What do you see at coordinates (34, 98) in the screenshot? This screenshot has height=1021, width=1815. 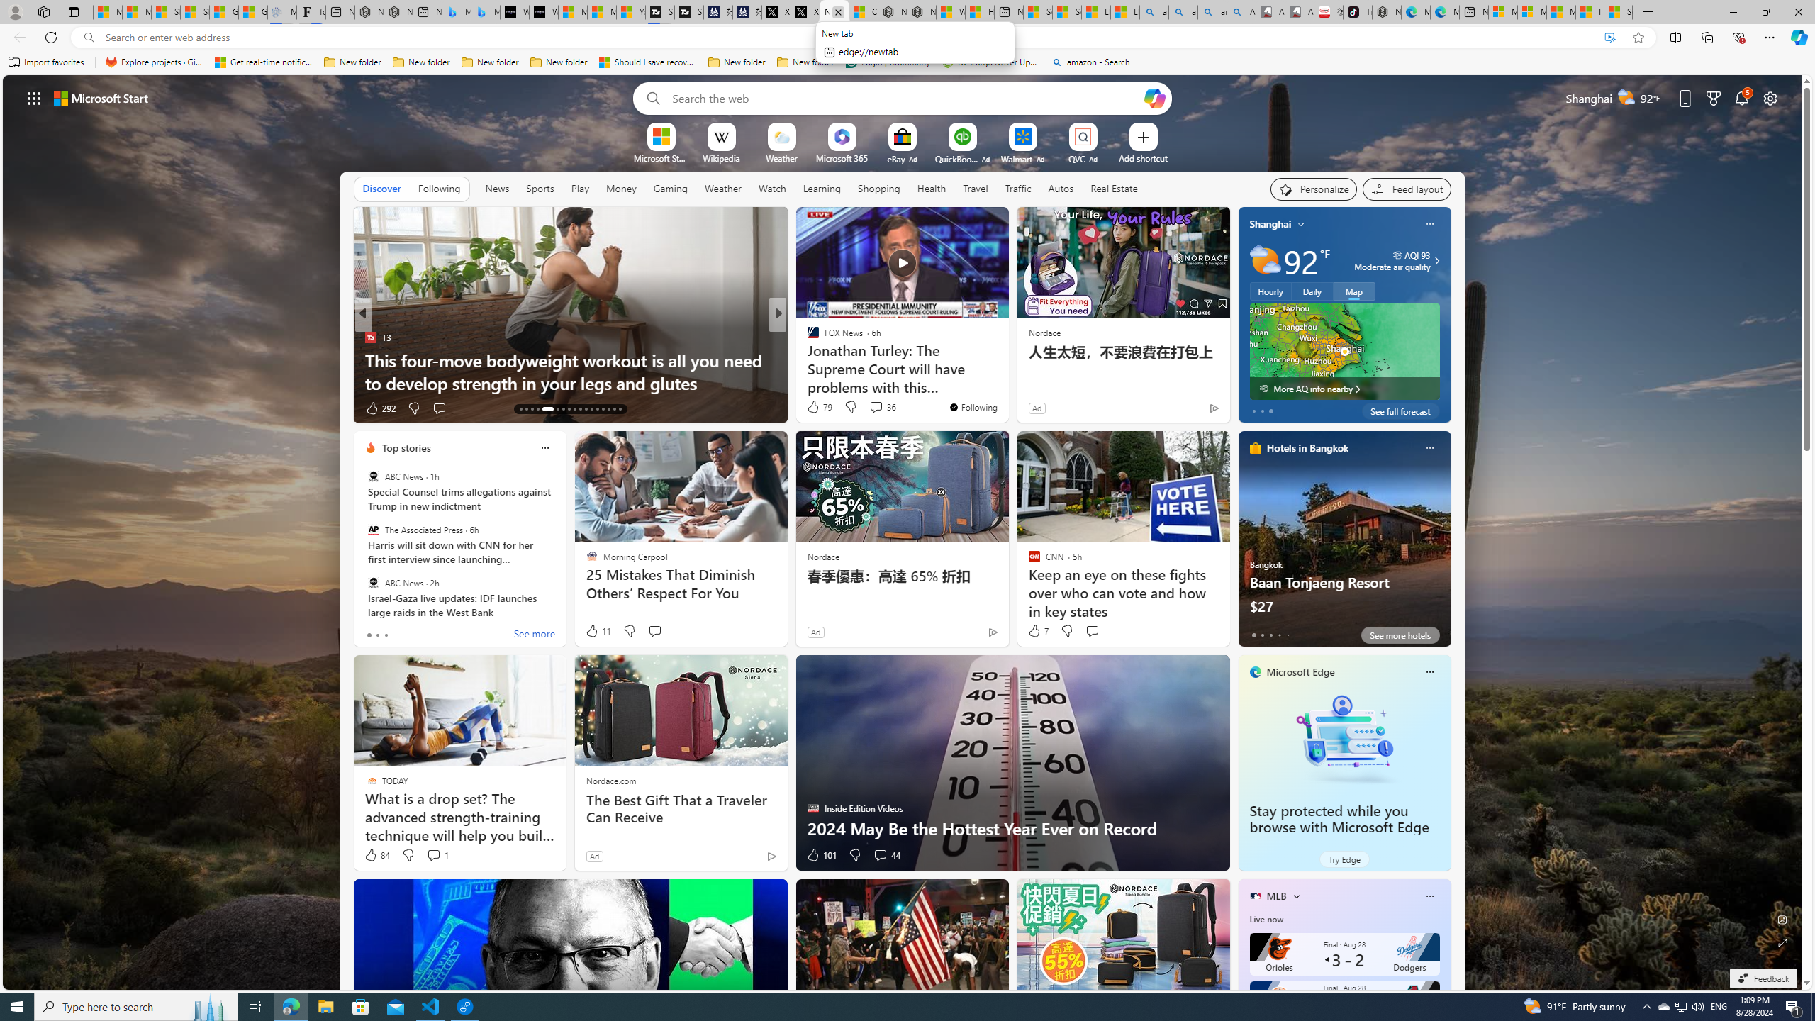 I see `AutomationID: waffle` at bounding box center [34, 98].